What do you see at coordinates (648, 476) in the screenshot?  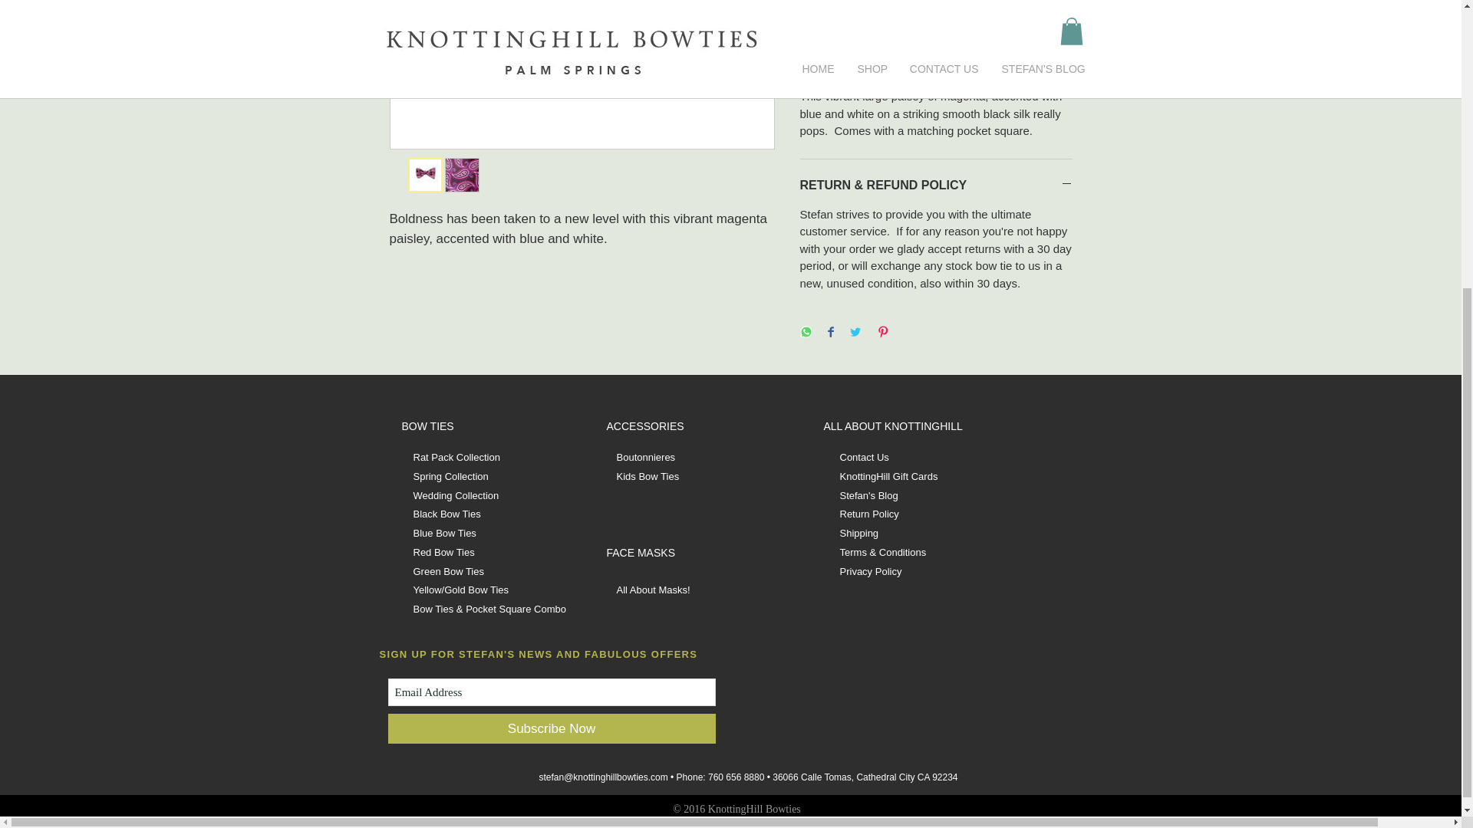 I see `Kids Bow Ties` at bounding box center [648, 476].